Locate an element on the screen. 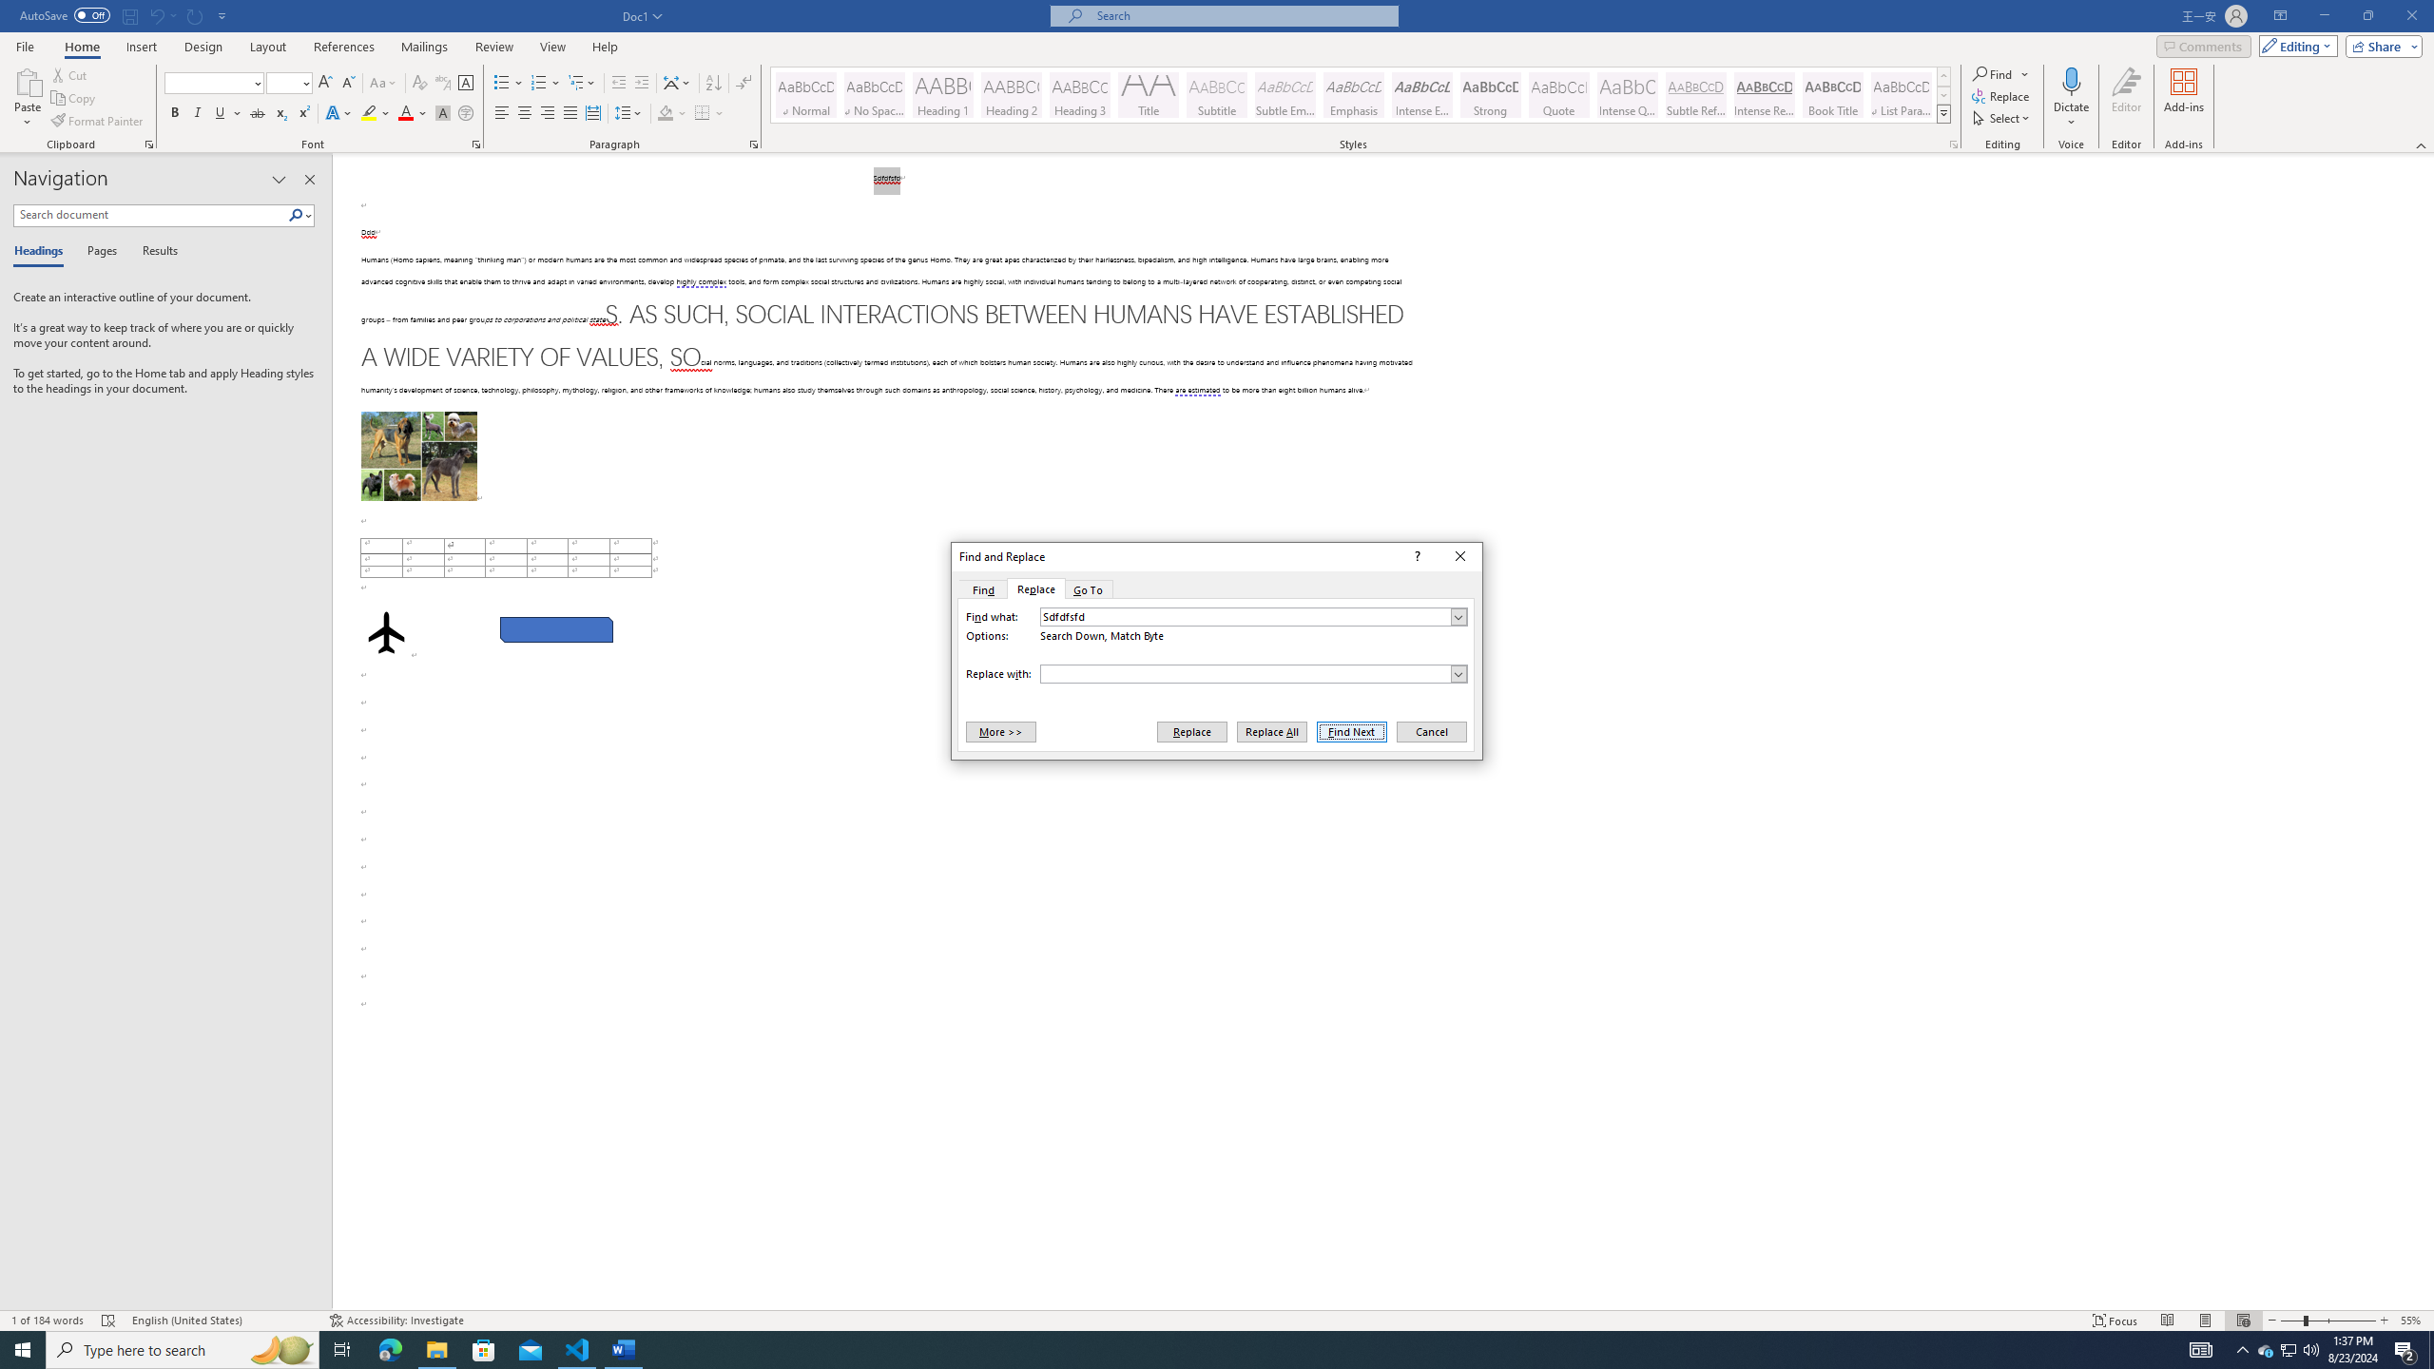 This screenshot has height=1369, width=2434. Replace is located at coordinates (1192, 731).